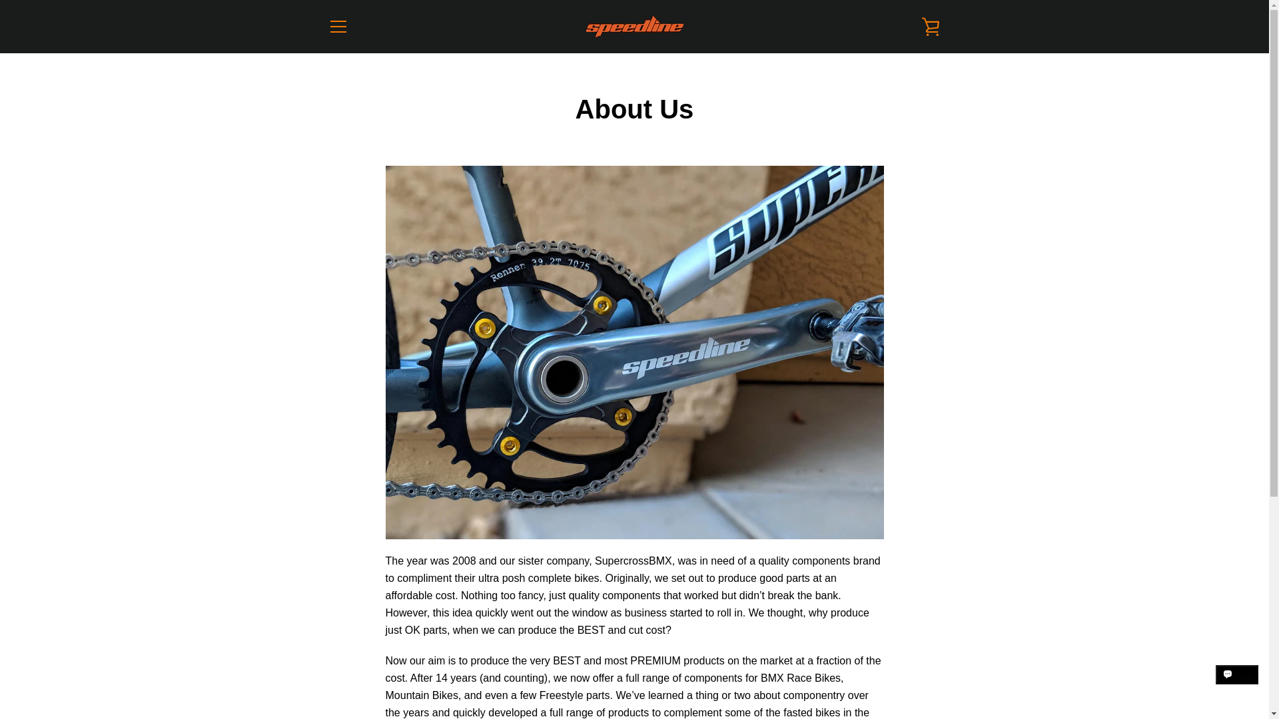  Describe the element at coordinates (327, 674) in the screenshot. I see `Speedline Parts on Facebook` at that location.